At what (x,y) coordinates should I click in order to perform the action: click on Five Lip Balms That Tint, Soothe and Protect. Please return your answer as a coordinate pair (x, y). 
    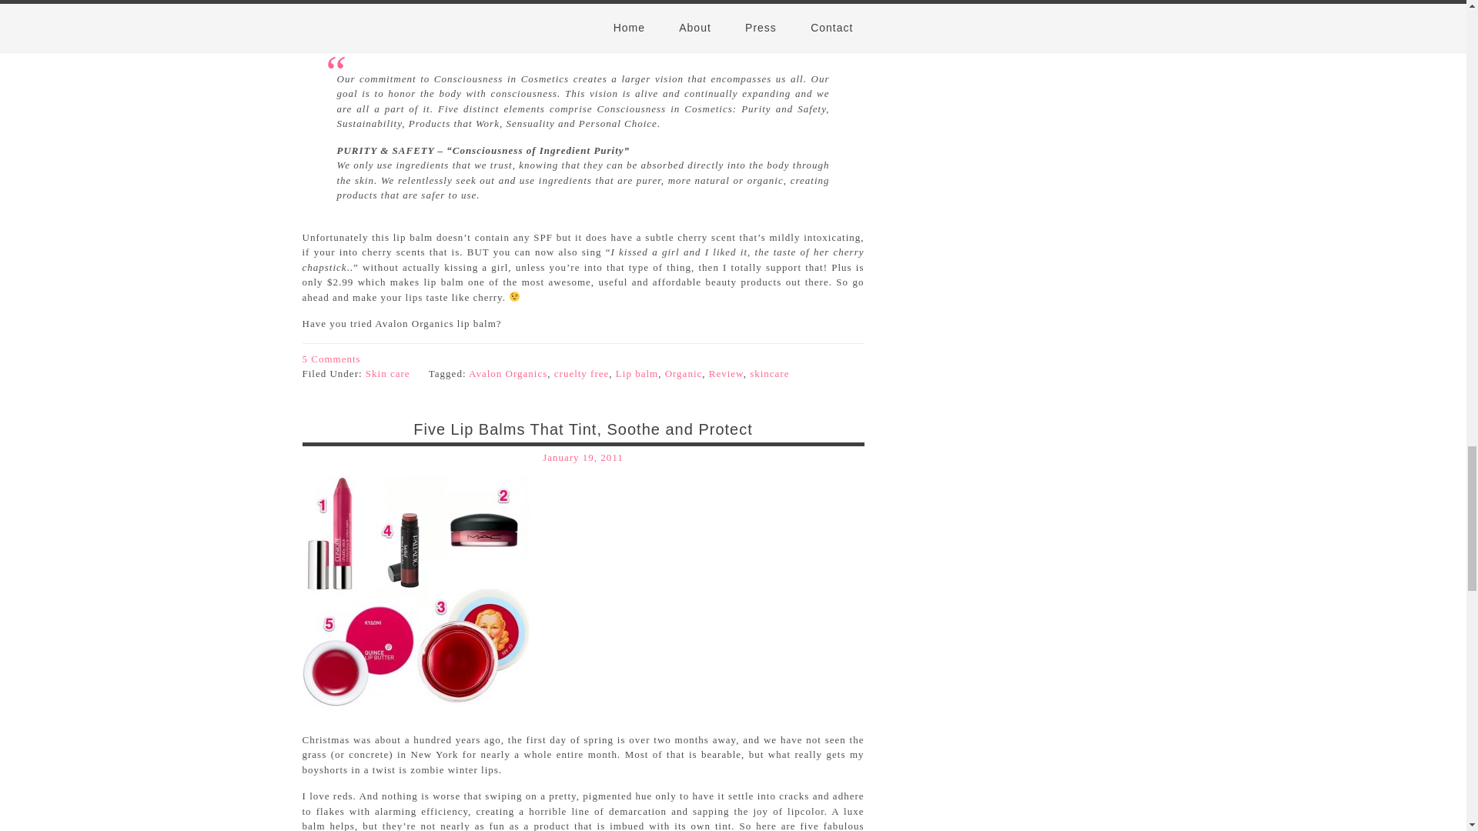
    Looking at the image, I should click on (583, 429).